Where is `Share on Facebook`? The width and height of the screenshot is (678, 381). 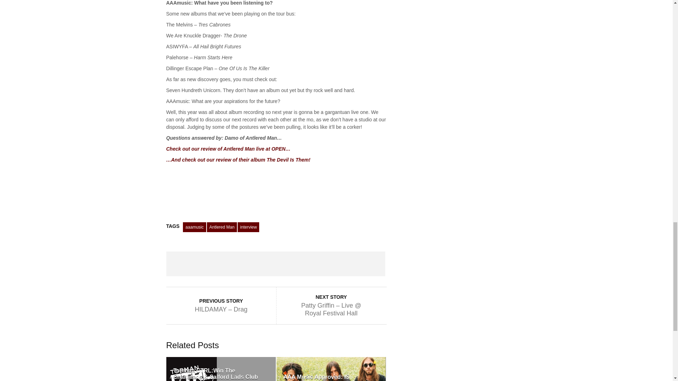 Share on Facebook is located at coordinates (188, 264).